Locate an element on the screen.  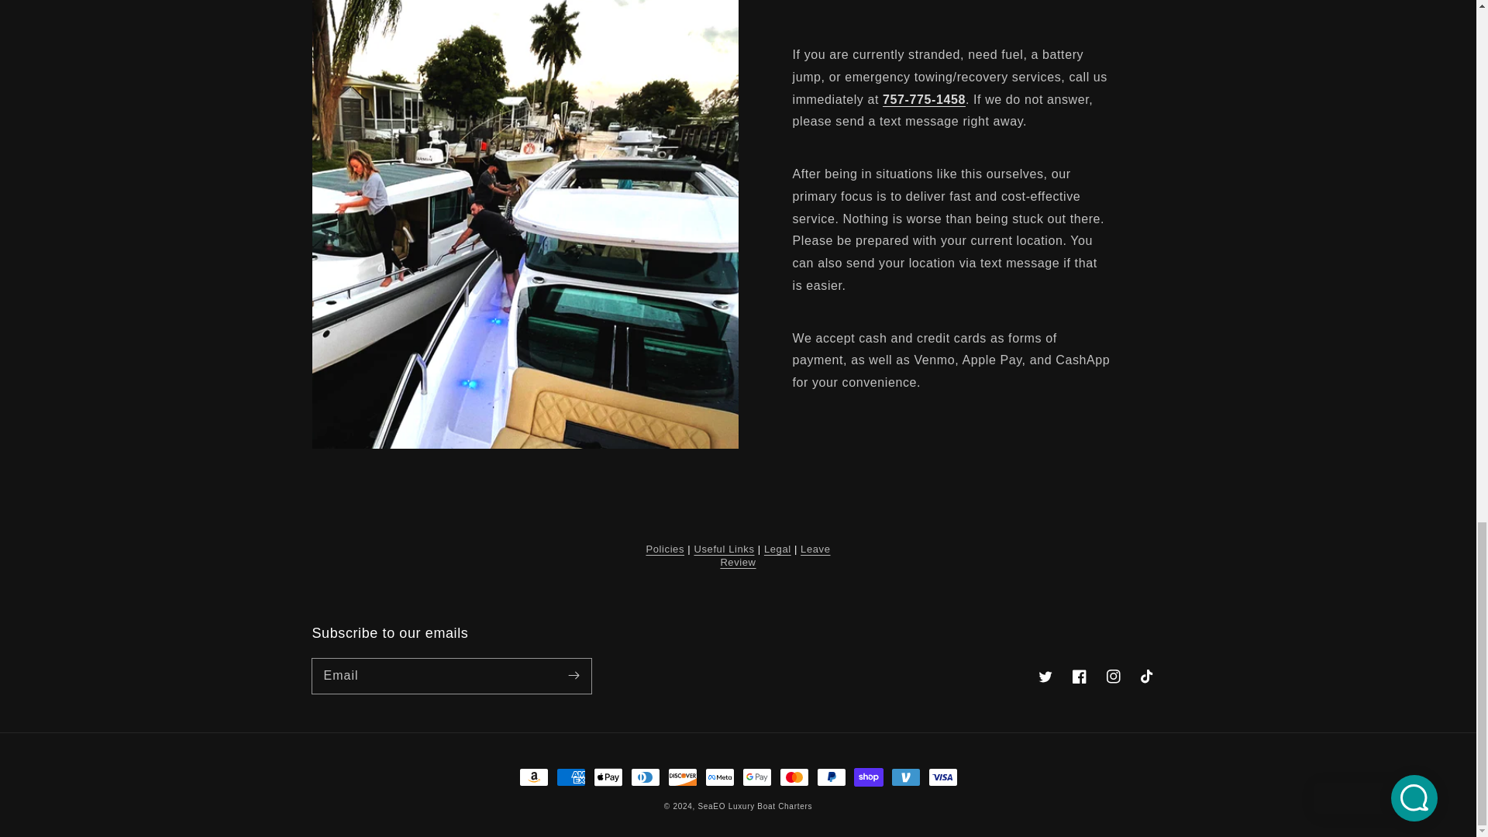
Terms of Service is located at coordinates (778, 549).